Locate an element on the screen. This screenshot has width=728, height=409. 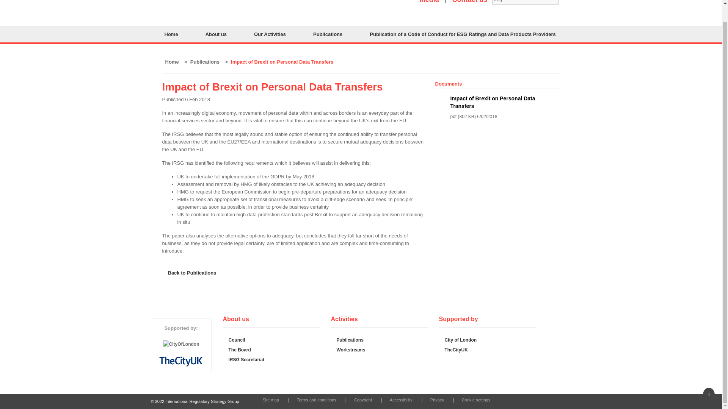
Contact us is located at coordinates (469, 2).